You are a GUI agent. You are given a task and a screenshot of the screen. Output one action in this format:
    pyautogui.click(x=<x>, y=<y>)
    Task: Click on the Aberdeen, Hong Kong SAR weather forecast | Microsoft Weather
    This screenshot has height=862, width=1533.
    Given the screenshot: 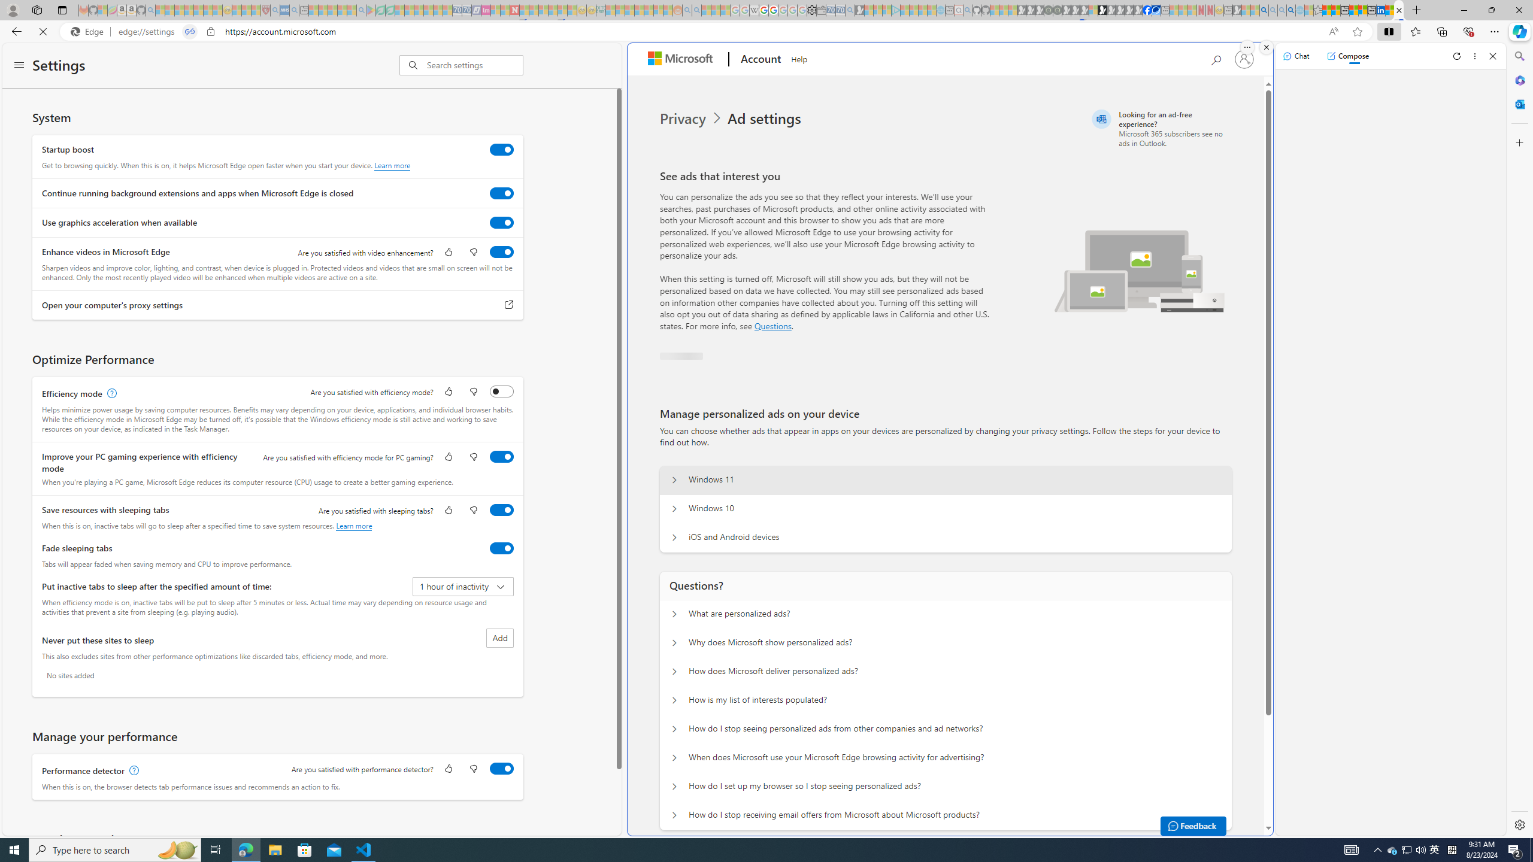 What is the action you would take?
    pyautogui.click(x=1335, y=10)
    